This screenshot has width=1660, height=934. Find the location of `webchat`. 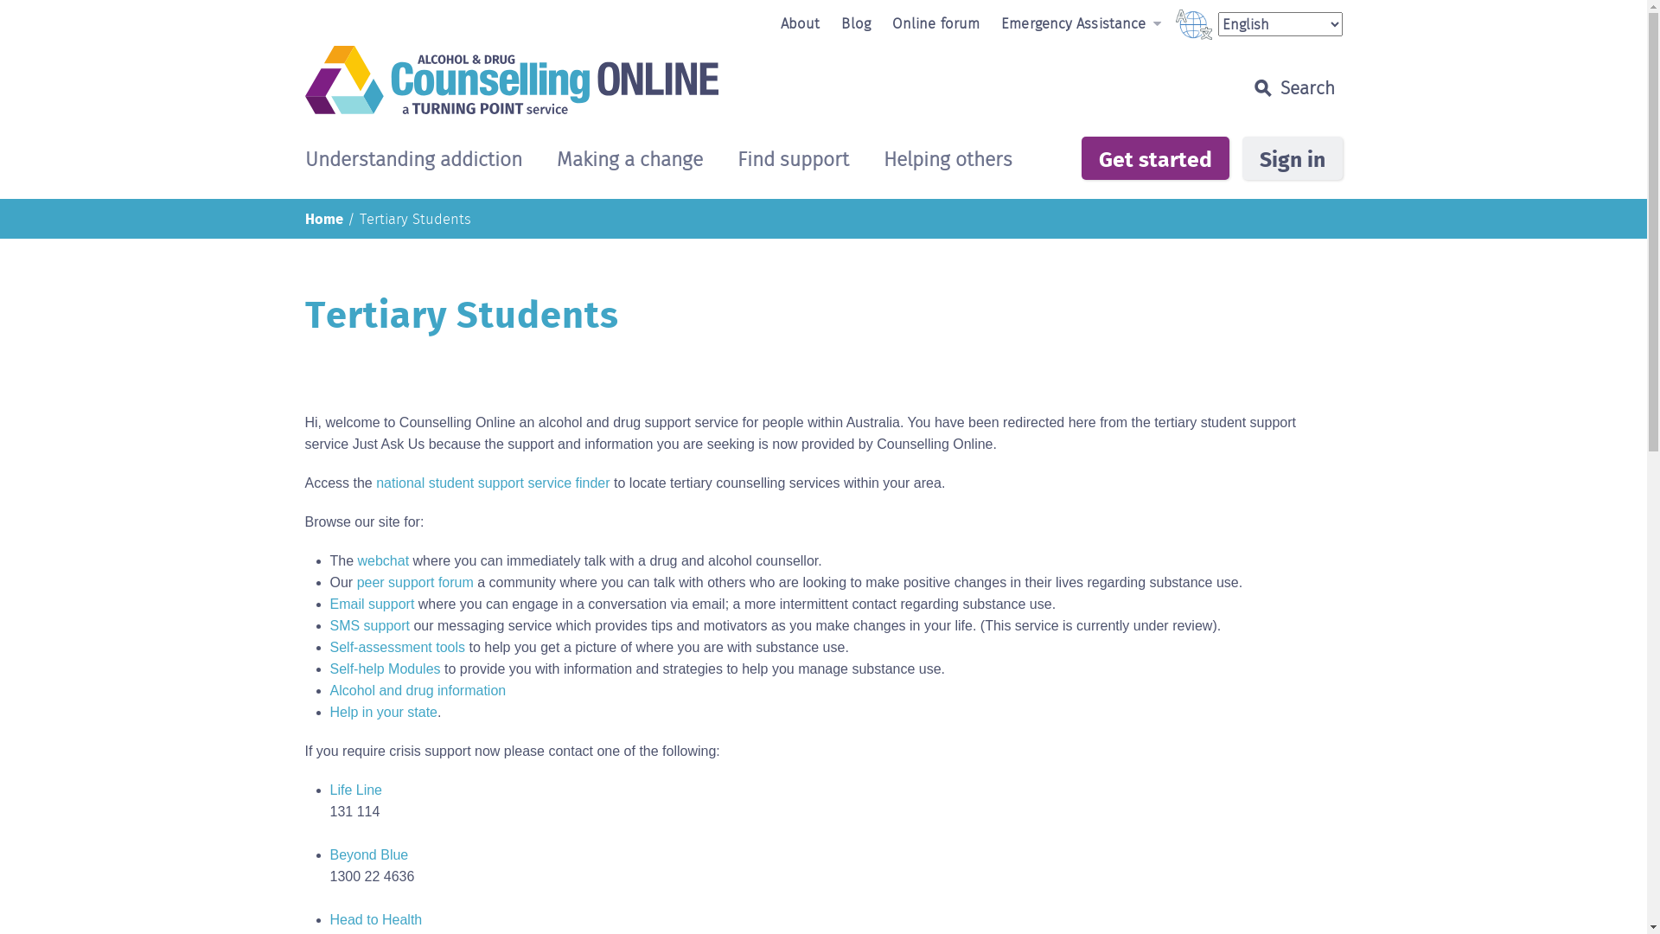

webchat is located at coordinates (384, 560).